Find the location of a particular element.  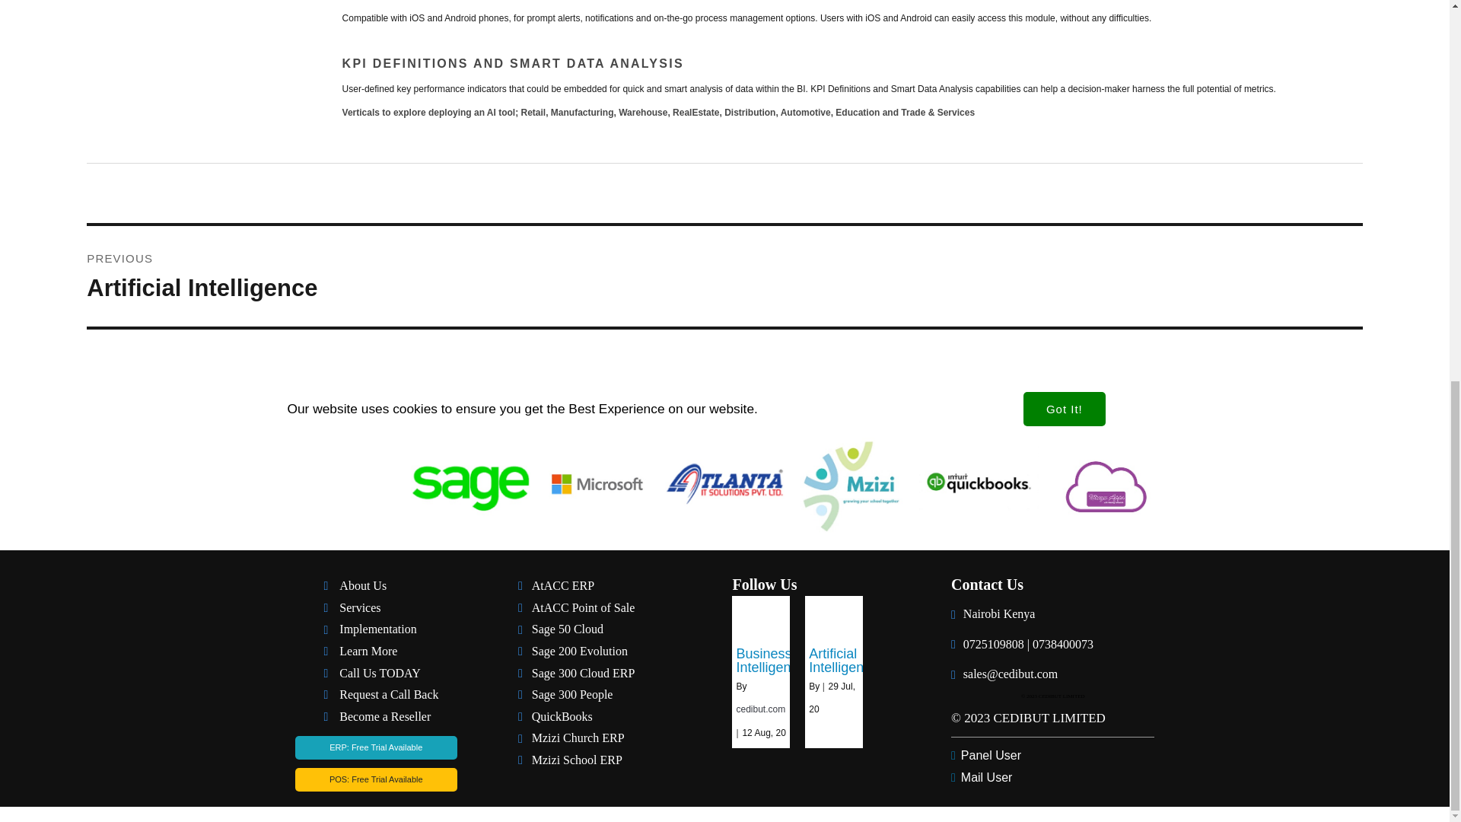

About Us is located at coordinates (390, 630).